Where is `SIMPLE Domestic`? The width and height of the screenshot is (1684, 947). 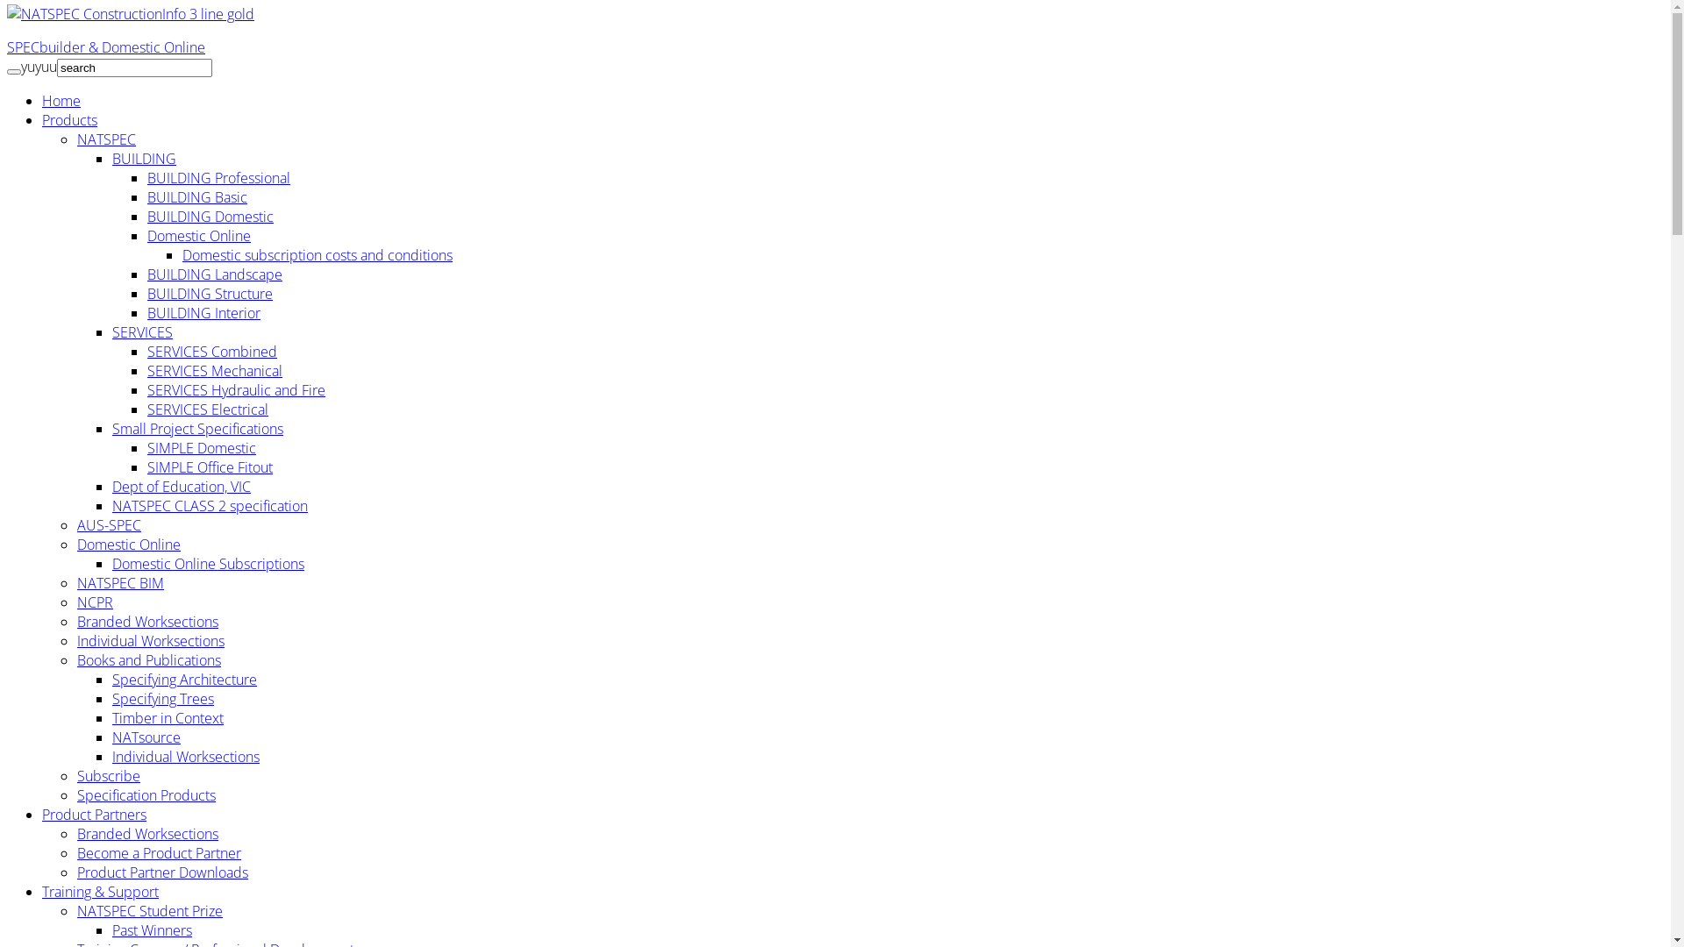 SIMPLE Domestic is located at coordinates (202, 448).